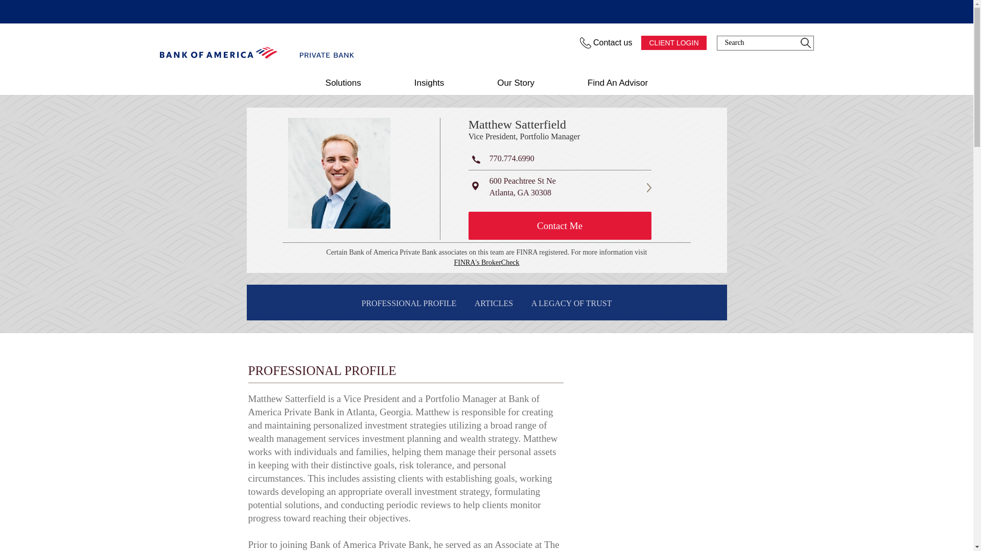  Describe the element at coordinates (494, 304) in the screenshot. I see `ARTICLES` at that location.